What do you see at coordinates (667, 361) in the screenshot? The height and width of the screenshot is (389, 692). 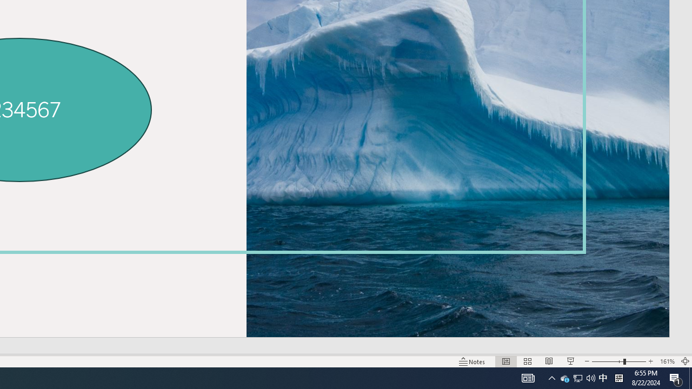 I see `Zoom 161%` at bounding box center [667, 361].